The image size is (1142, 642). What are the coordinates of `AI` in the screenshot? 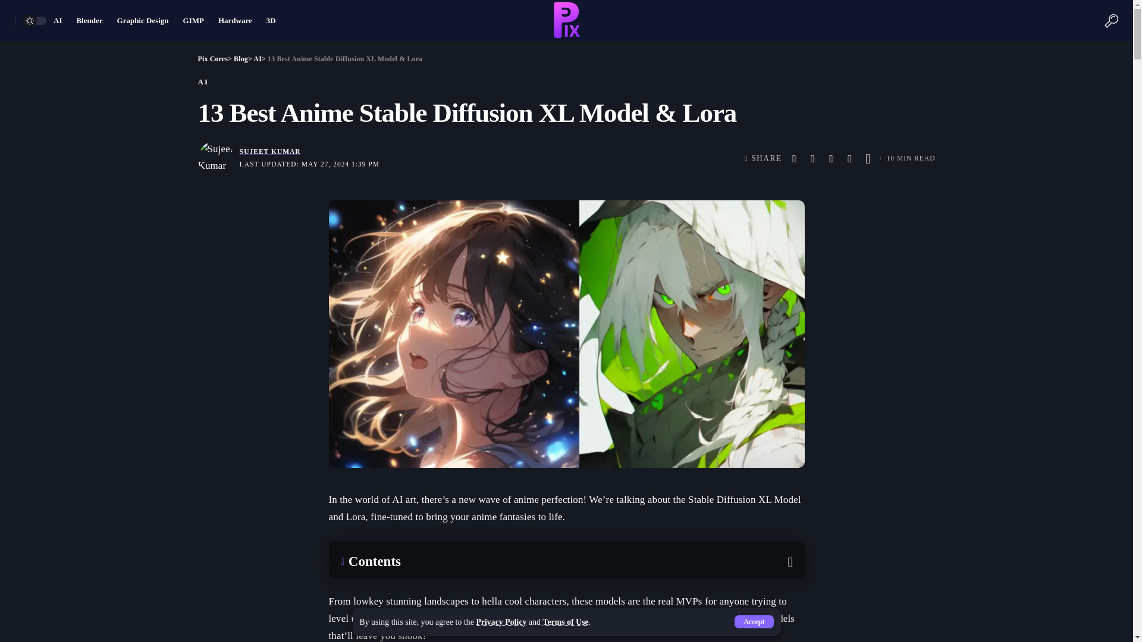 It's located at (257, 58).